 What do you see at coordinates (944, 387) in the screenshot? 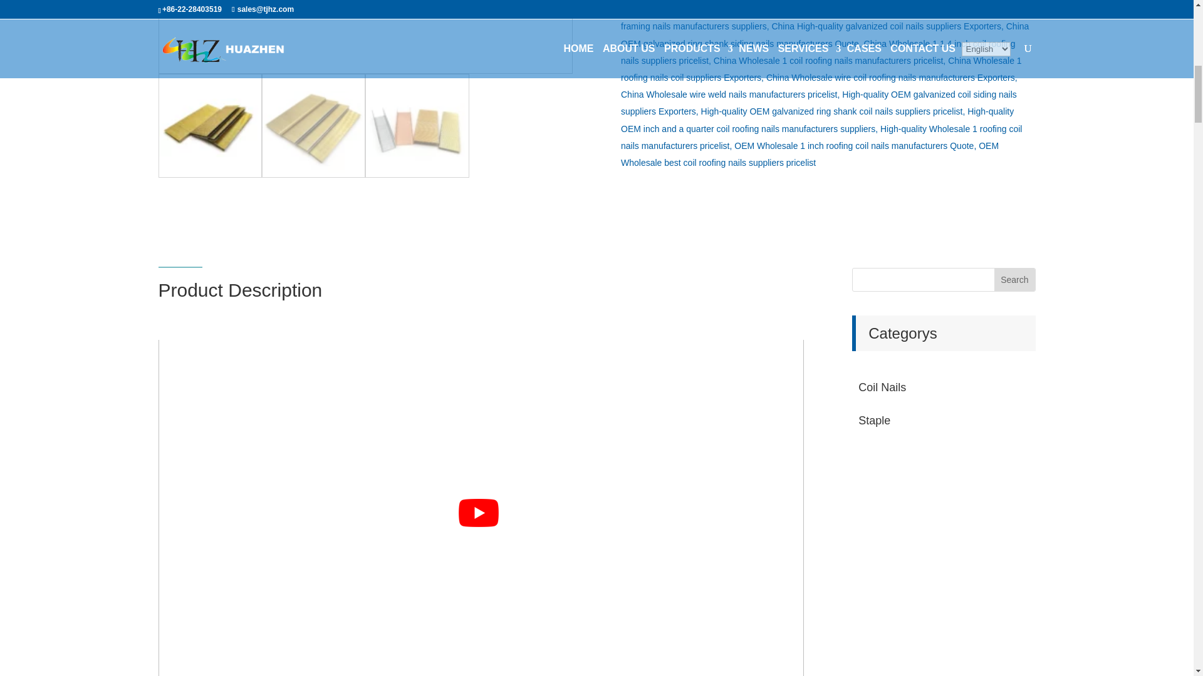
I see `Coil Nails` at bounding box center [944, 387].